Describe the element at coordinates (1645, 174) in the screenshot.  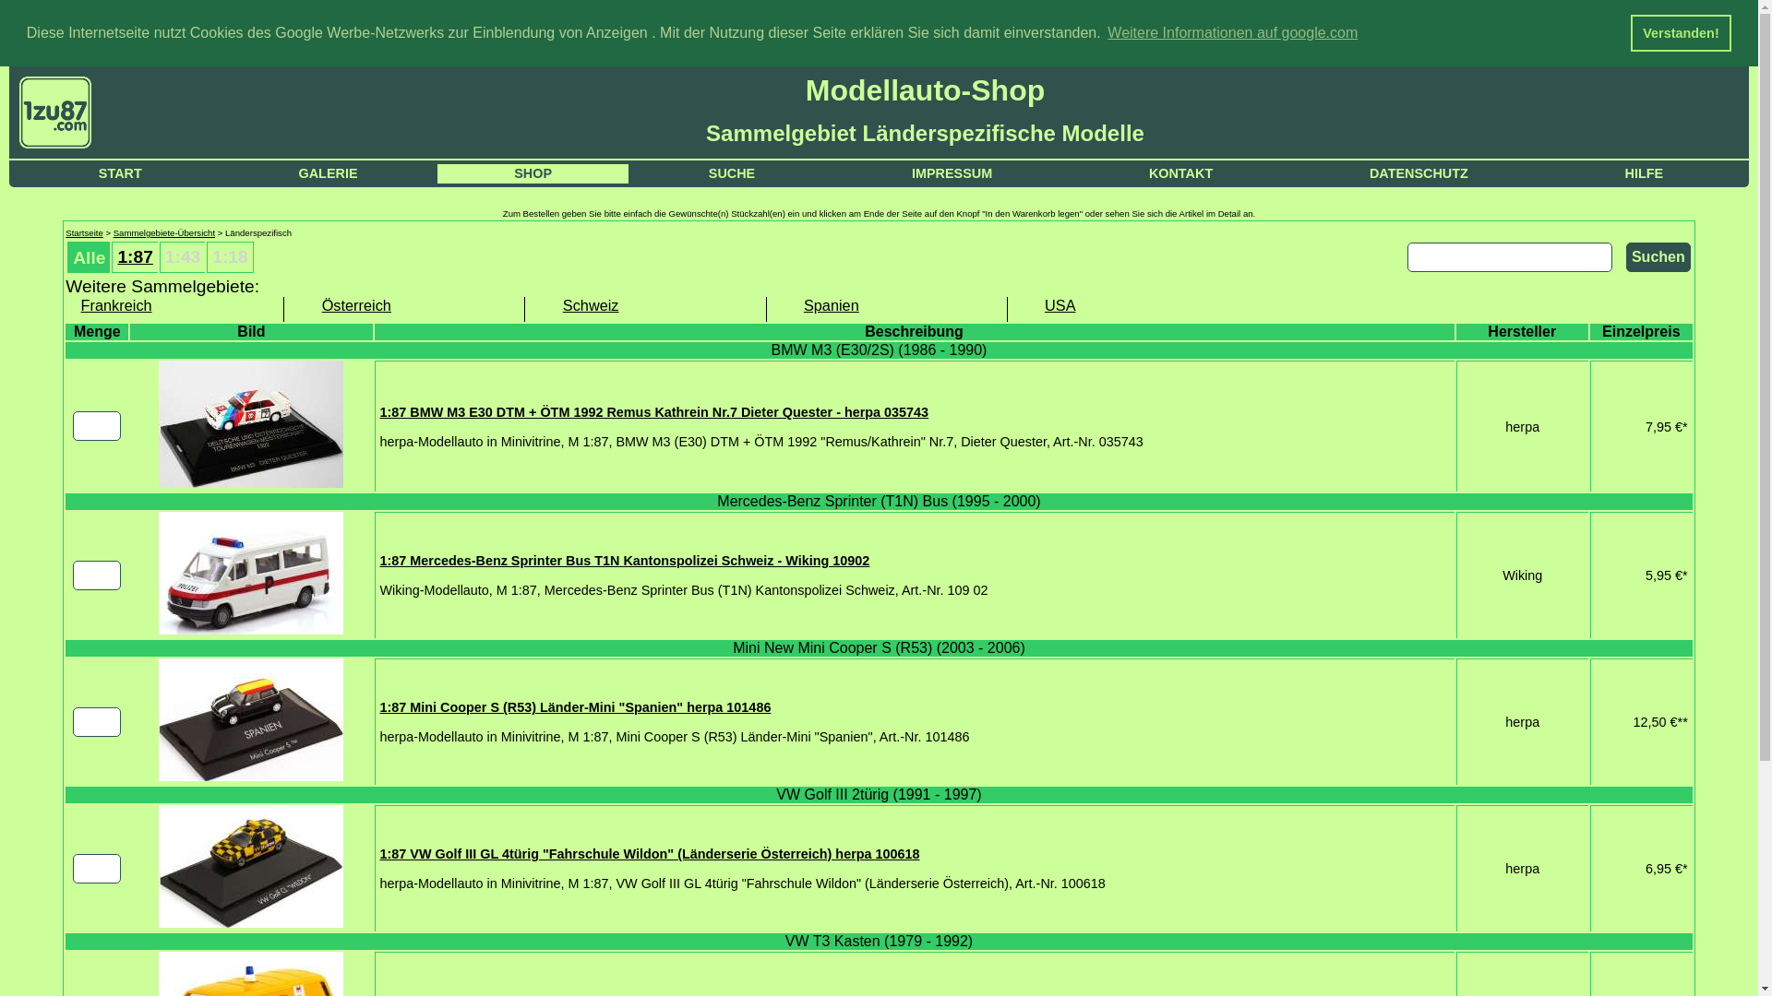
I see `HILFE` at that location.